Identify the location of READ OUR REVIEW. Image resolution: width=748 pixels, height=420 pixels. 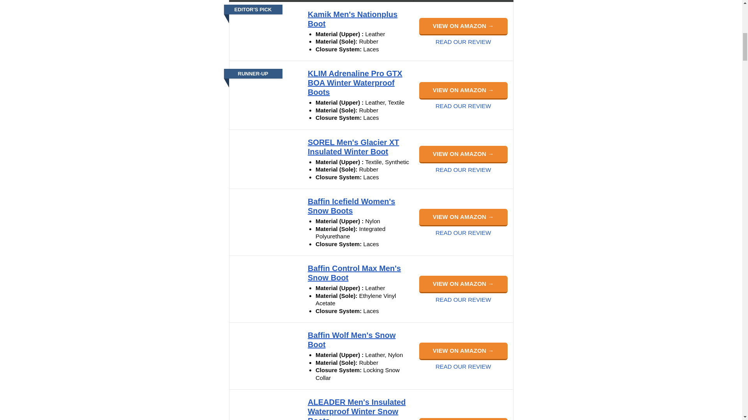
(463, 233).